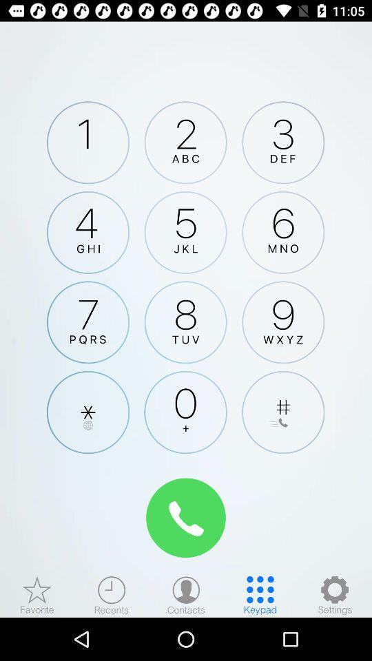 This screenshot has height=661, width=372. What do you see at coordinates (283, 412) in the screenshot?
I see `click the pound button/change call` at bounding box center [283, 412].